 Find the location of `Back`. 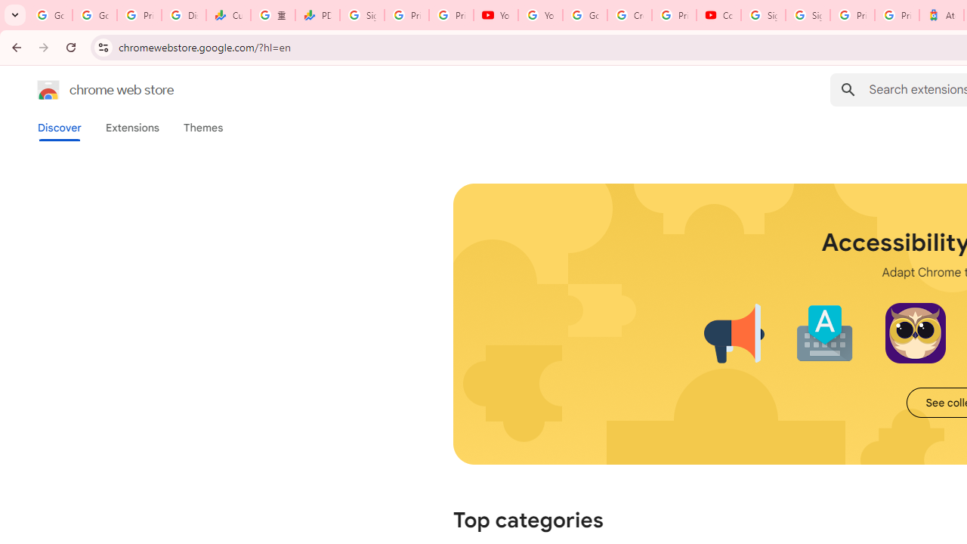

Back is located at coordinates (14, 47).